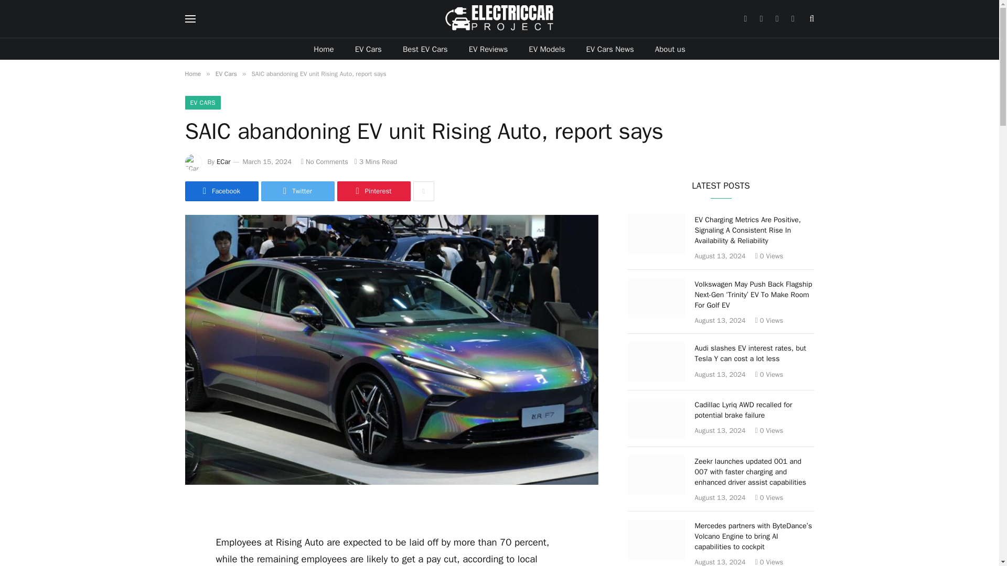 Image resolution: width=1007 pixels, height=566 pixels. What do you see at coordinates (221, 191) in the screenshot?
I see `Facebook` at bounding box center [221, 191].